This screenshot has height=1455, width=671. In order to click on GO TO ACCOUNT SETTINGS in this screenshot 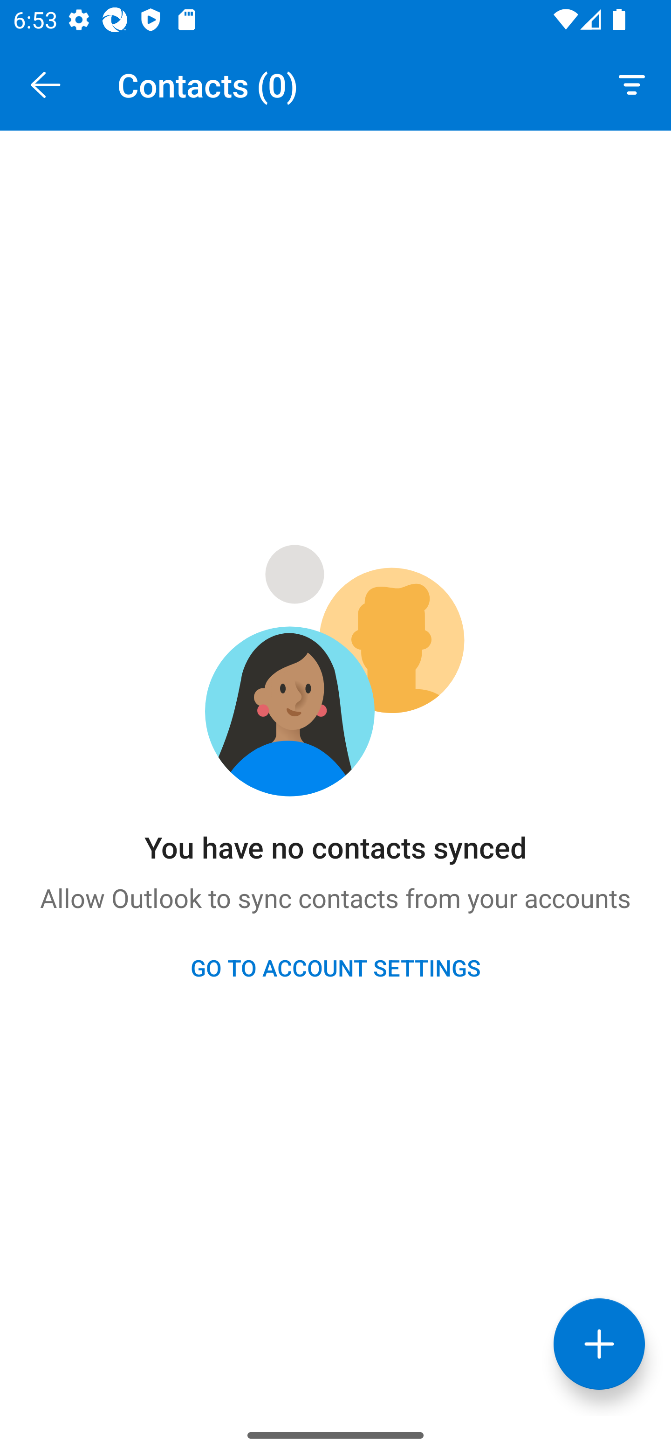, I will do `click(335, 967)`.